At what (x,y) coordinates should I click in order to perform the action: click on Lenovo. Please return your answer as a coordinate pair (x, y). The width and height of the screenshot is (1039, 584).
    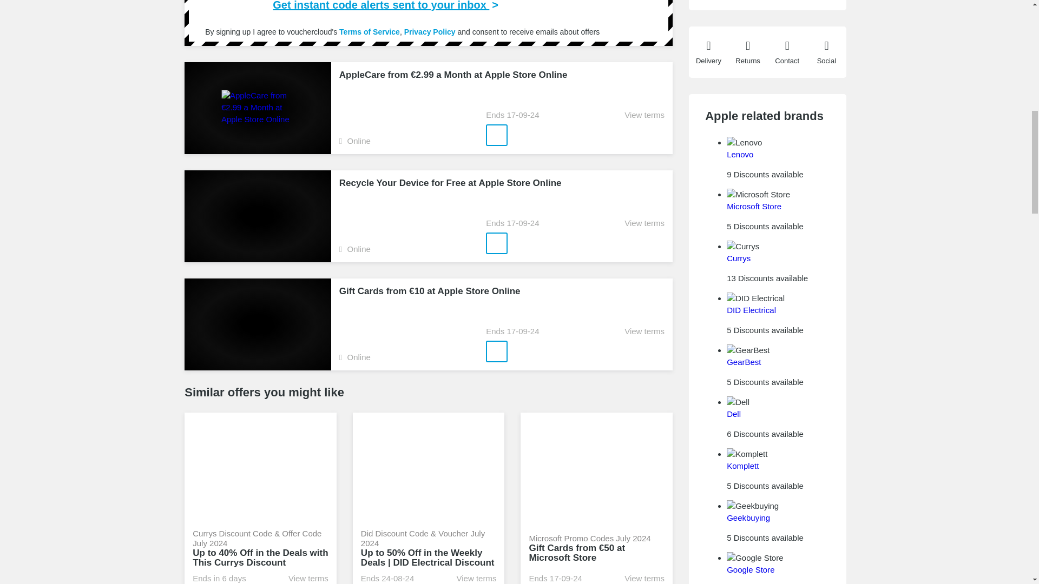
    Looking at the image, I should click on (740, 154).